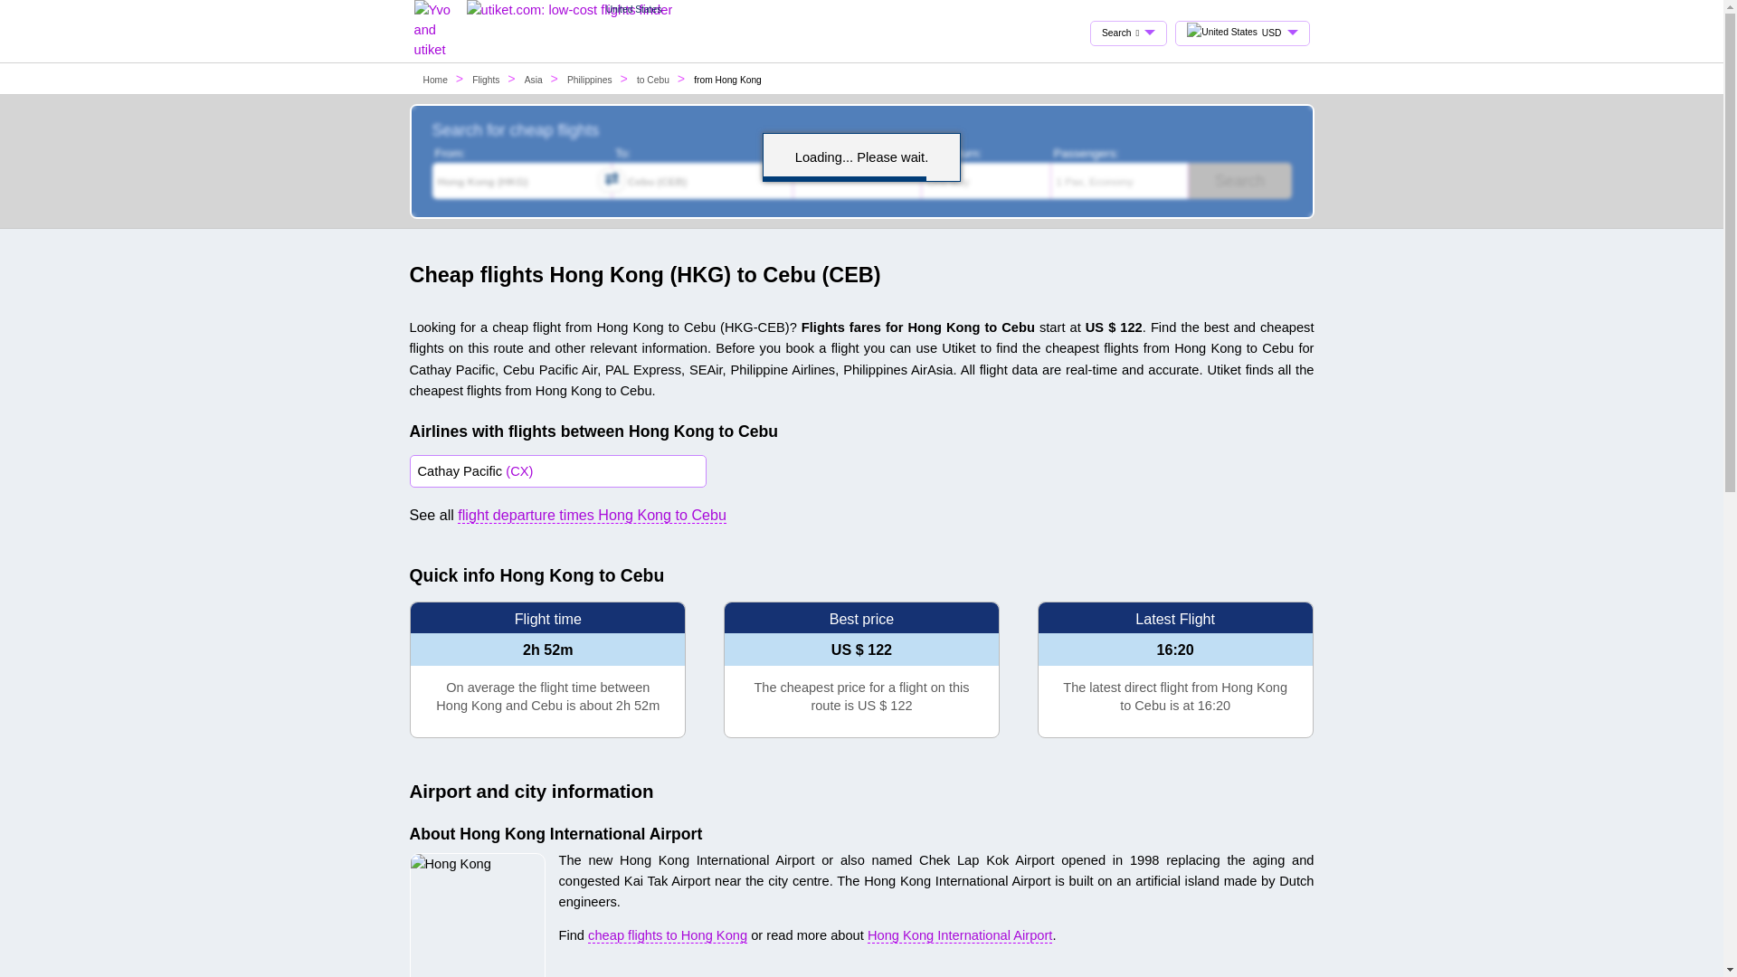 Image resolution: width=1737 pixels, height=977 pixels. I want to click on Home, so click(436, 80).